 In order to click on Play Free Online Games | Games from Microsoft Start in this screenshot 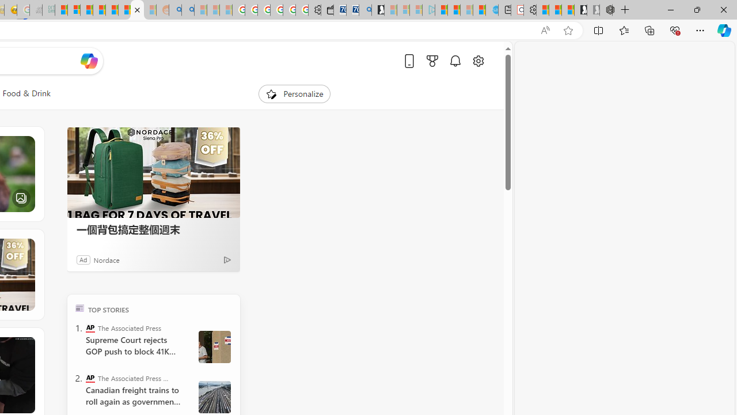, I will do `click(580, 10)`.